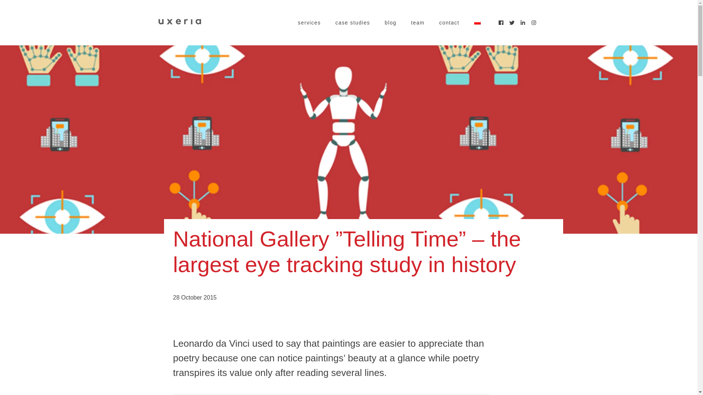 The height and width of the screenshot is (395, 703). I want to click on contact, so click(450, 23).